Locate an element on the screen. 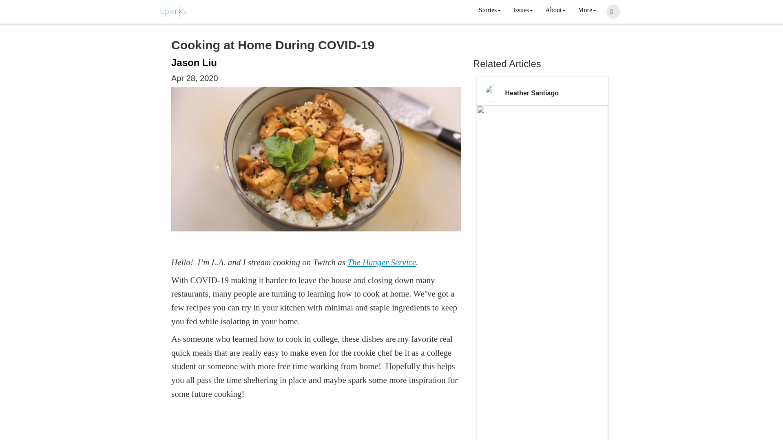 The height and width of the screenshot is (440, 783). Stories is located at coordinates (489, 11).